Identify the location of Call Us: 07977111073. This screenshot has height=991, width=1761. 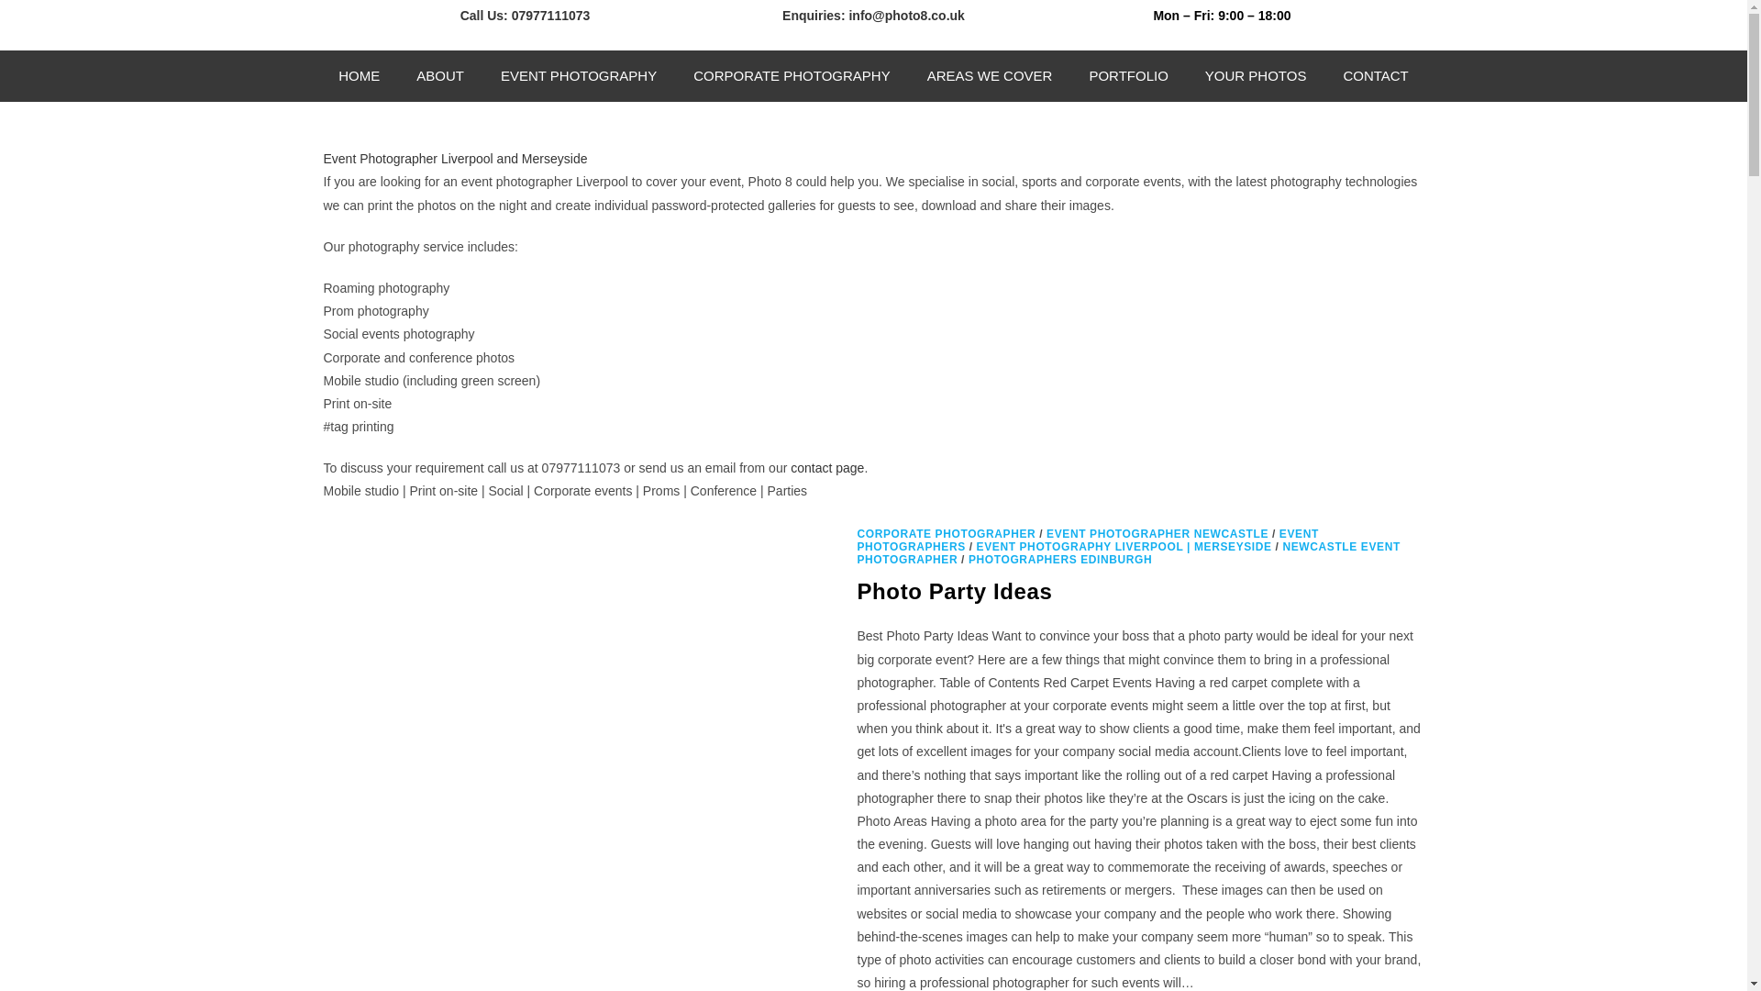
(525, 15).